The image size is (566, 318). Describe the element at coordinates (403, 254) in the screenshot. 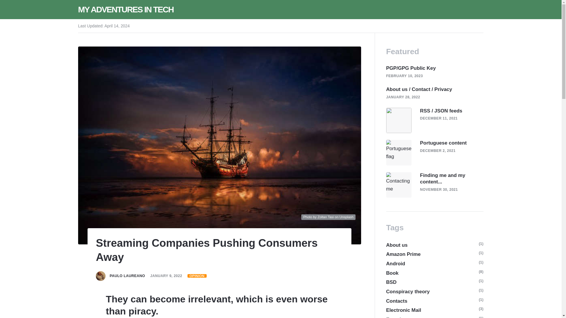

I see `Amazon Prime` at that location.